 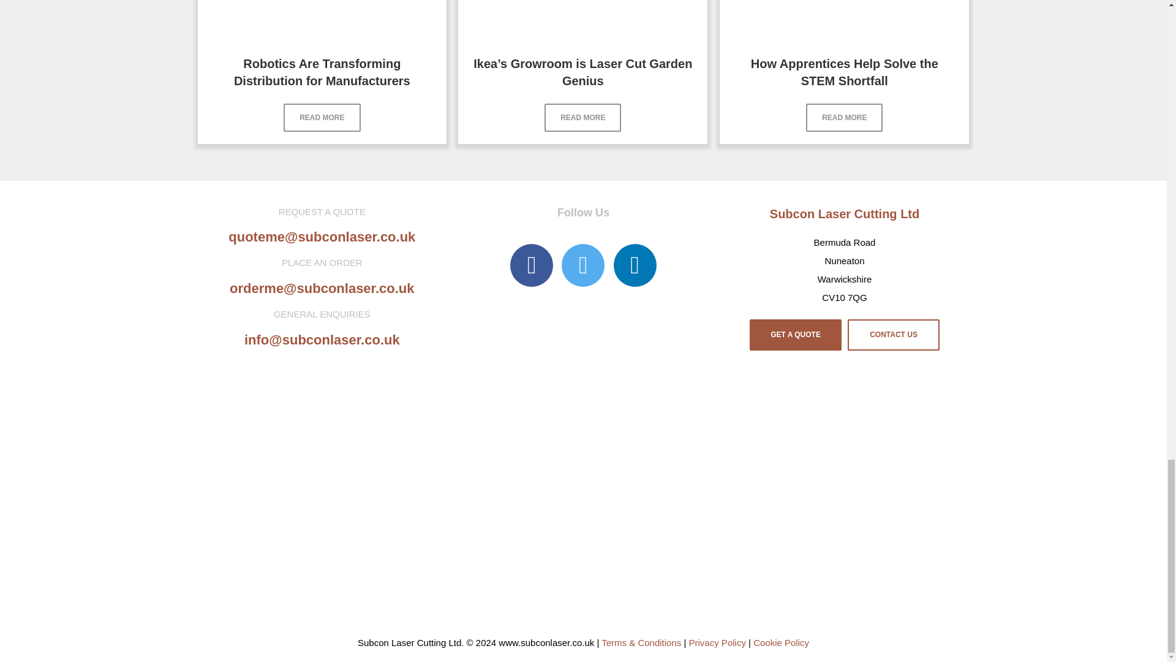 I want to click on Click Here, so click(x=844, y=117).